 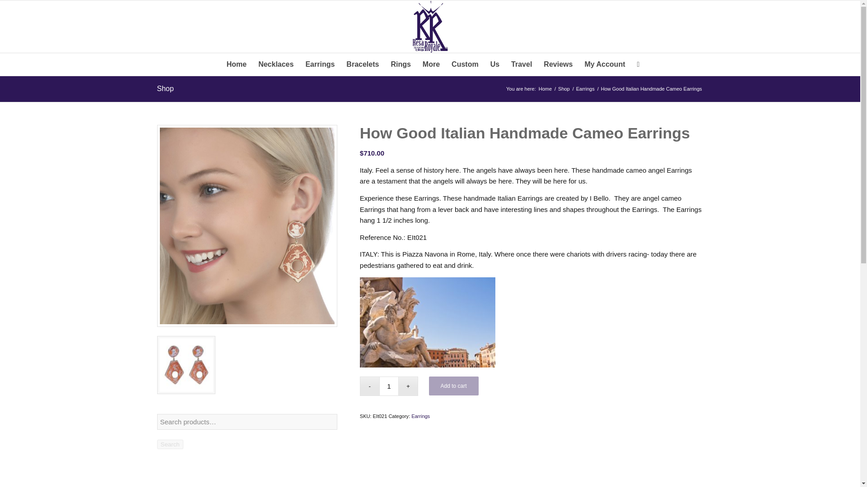 I want to click on 1, so click(x=389, y=386).